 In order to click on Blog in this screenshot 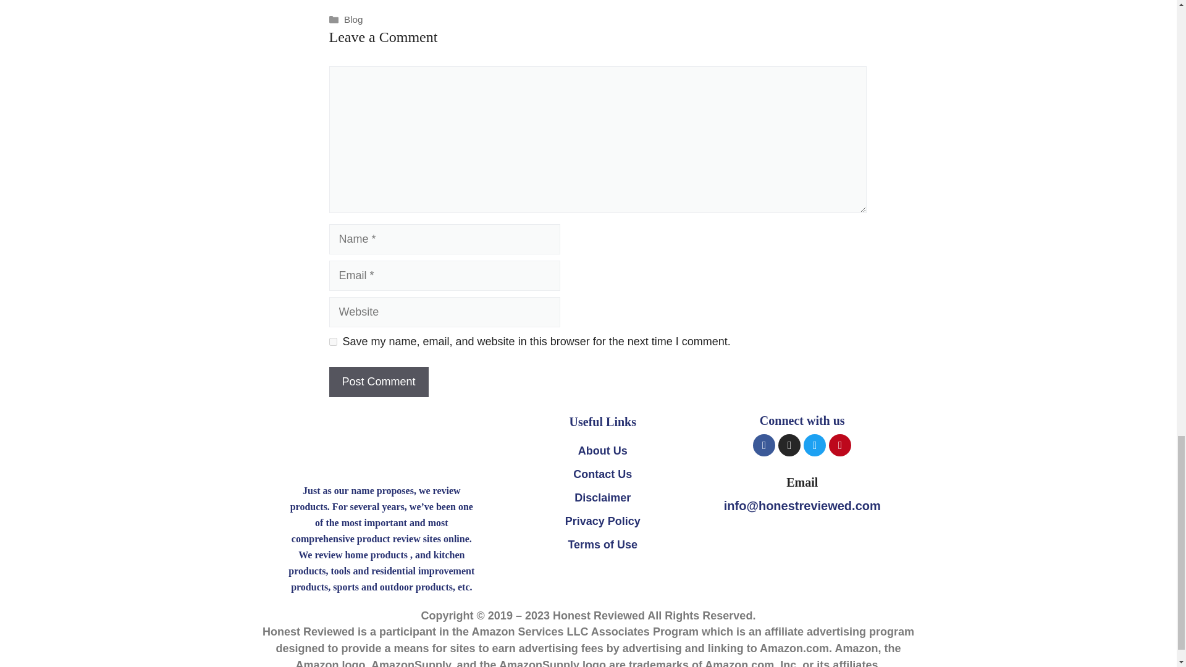, I will do `click(353, 19)`.